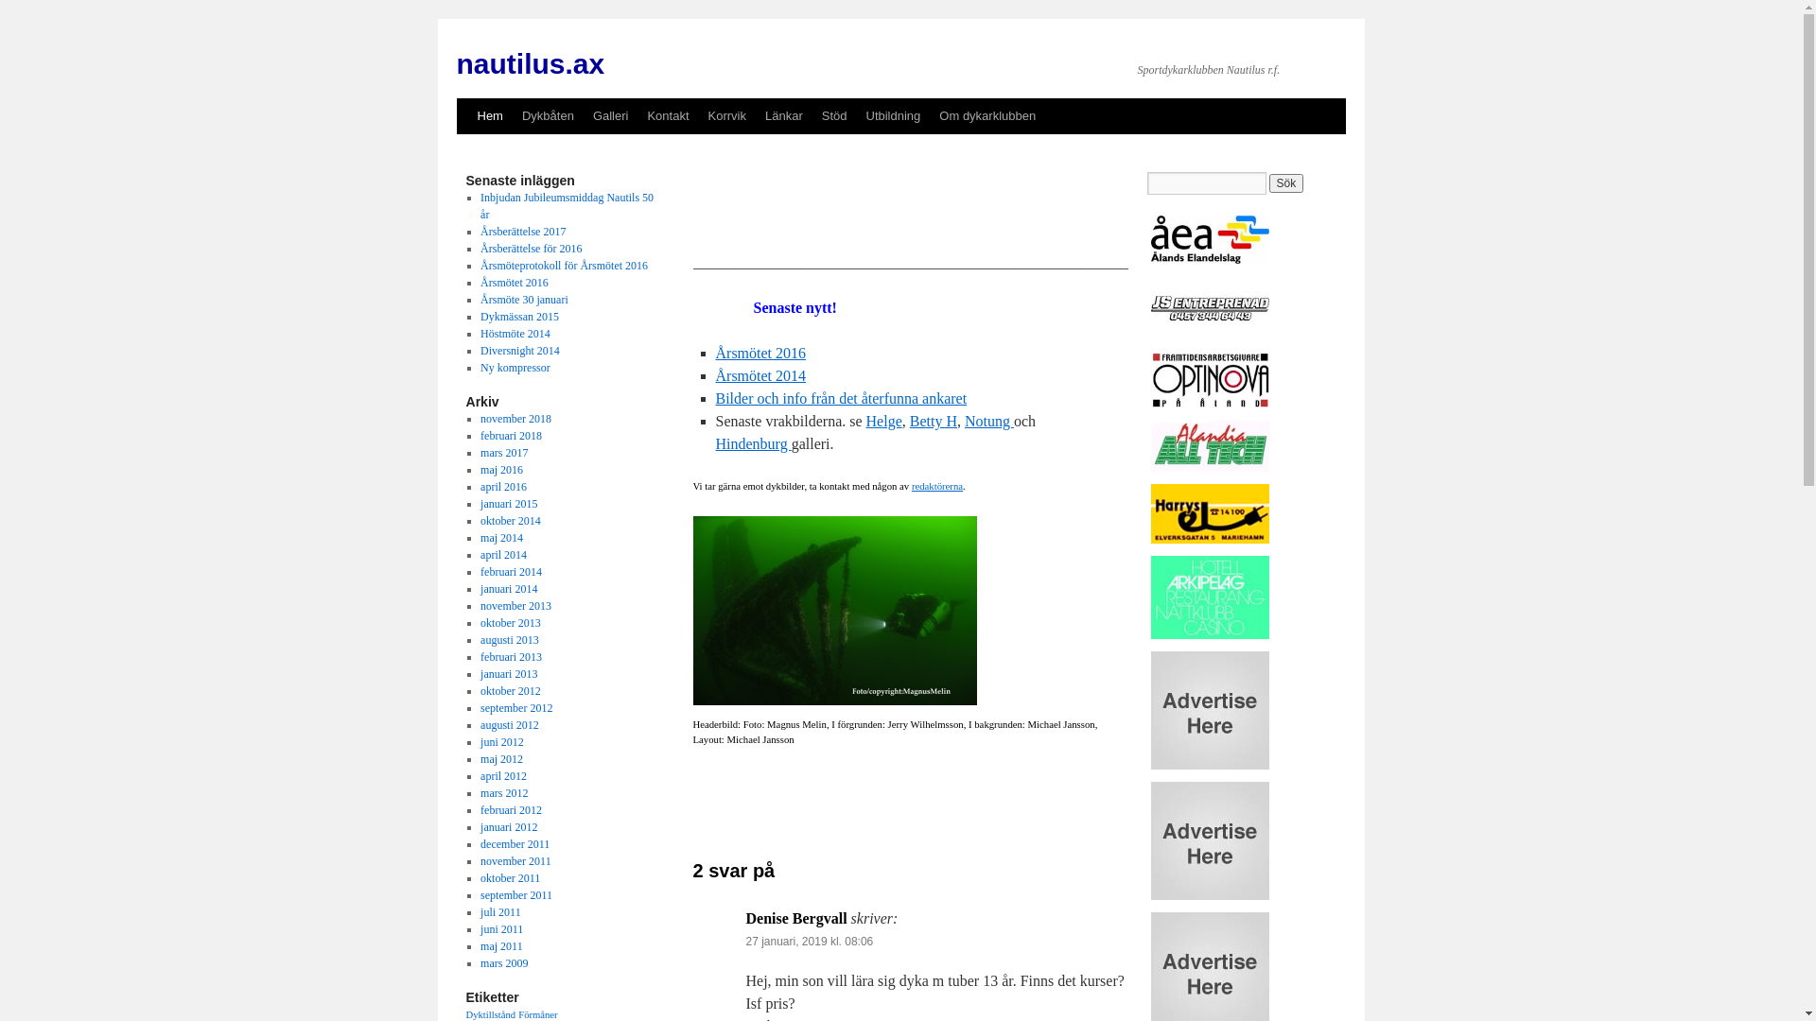 This screenshot has width=1816, height=1021. I want to click on april 2012, so click(503, 776).